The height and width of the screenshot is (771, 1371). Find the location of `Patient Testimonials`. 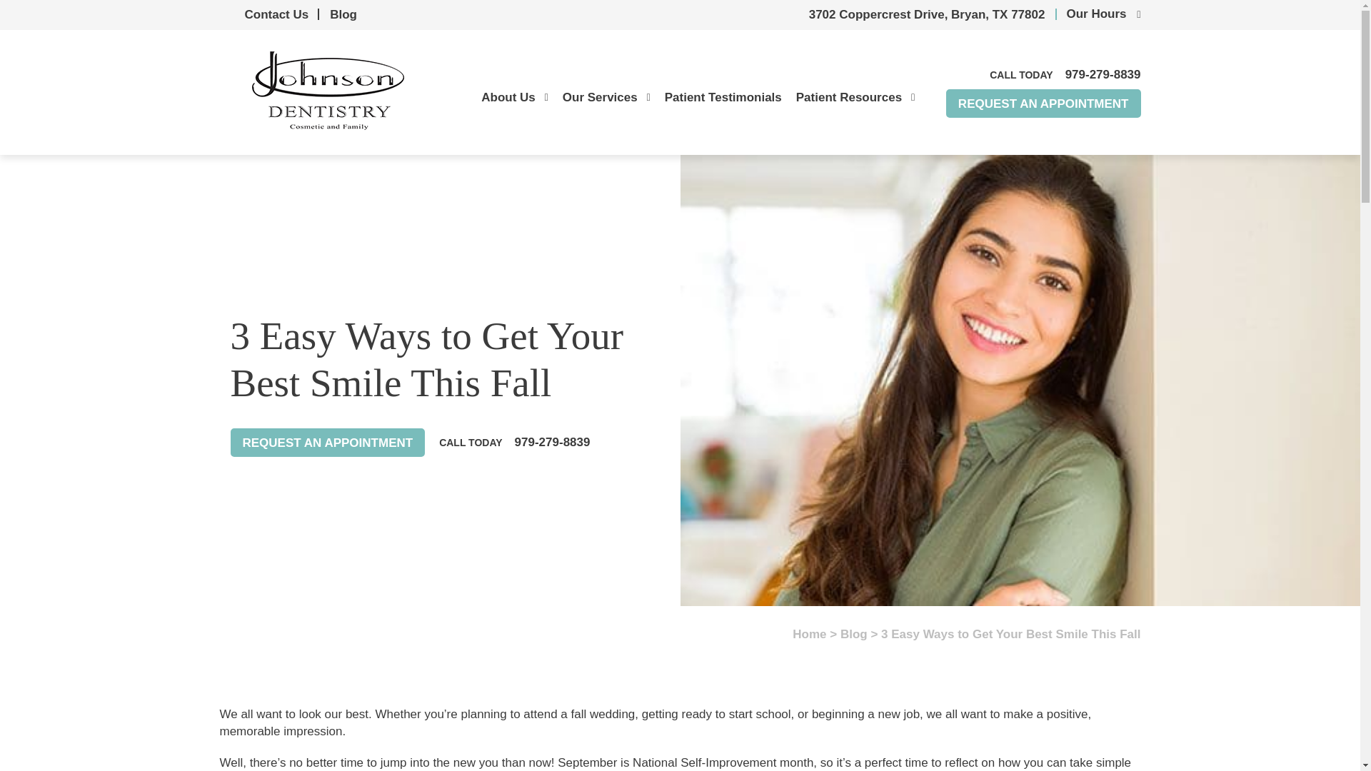

Patient Testimonials is located at coordinates (723, 97).